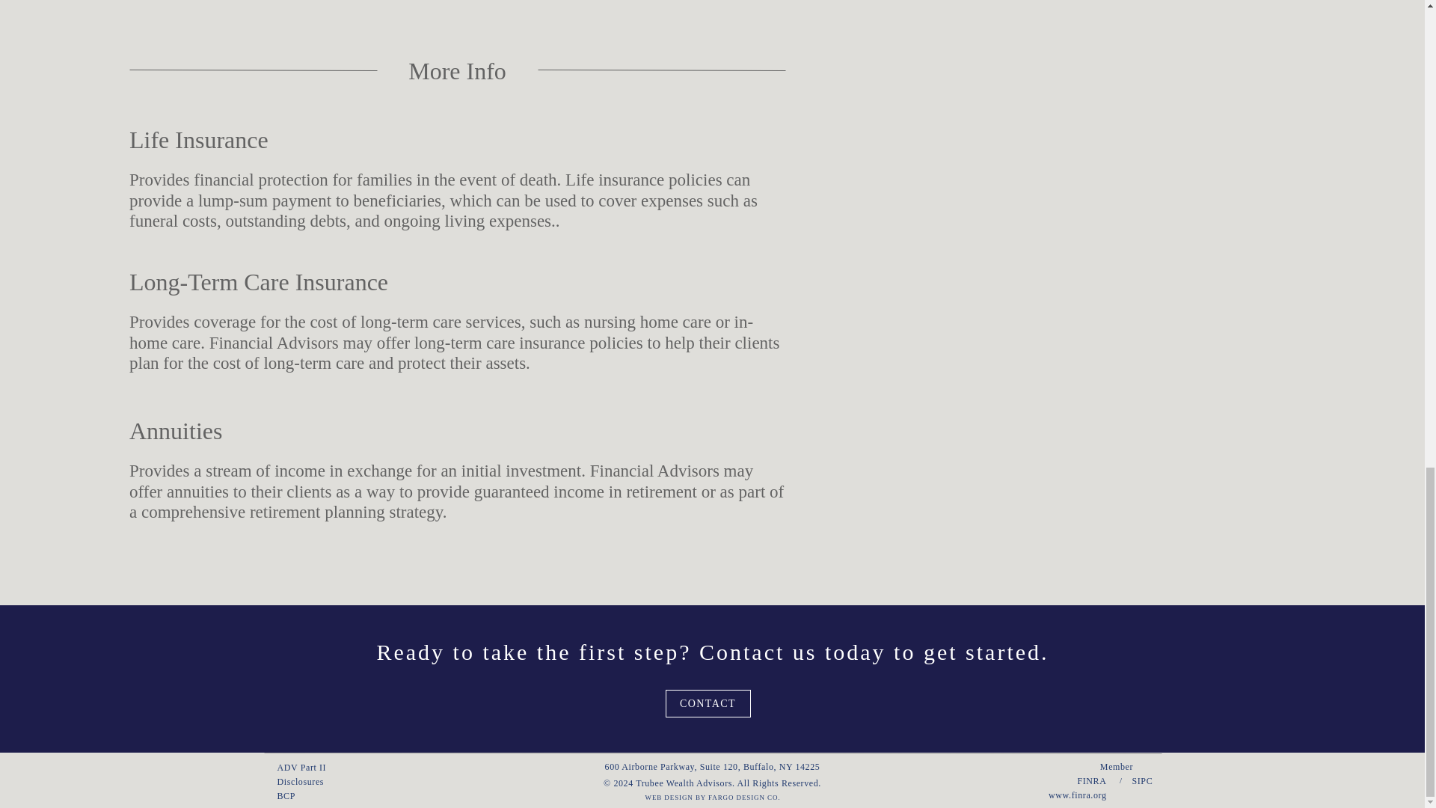 The height and width of the screenshot is (808, 1436). What do you see at coordinates (313, 767) in the screenshot?
I see `ADV Part II` at bounding box center [313, 767].